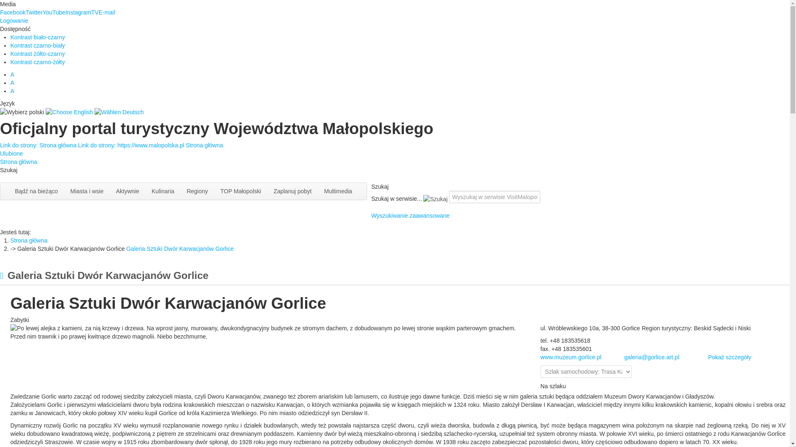  I want to click on Facebook, so click(12, 12).